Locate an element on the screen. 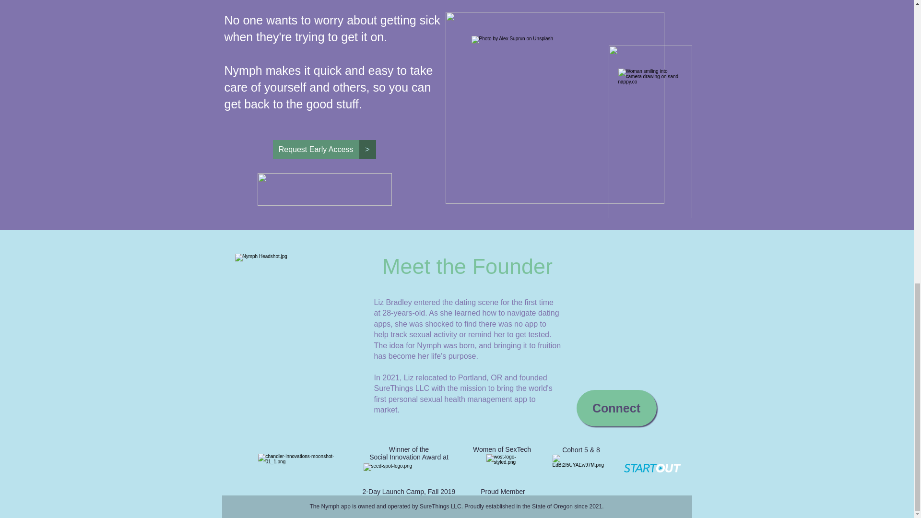 The height and width of the screenshot is (518, 921). Request Early Access is located at coordinates (316, 149).